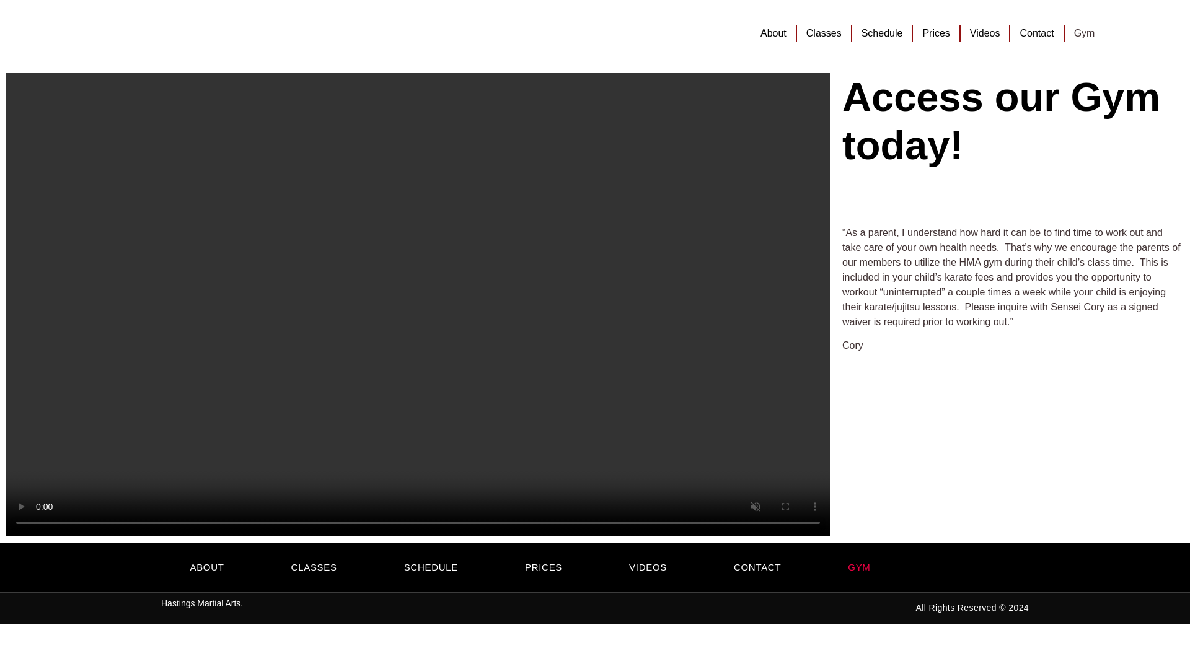  Describe the element at coordinates (206, 567) in the screenshot. I see `ABOUT` at that location.